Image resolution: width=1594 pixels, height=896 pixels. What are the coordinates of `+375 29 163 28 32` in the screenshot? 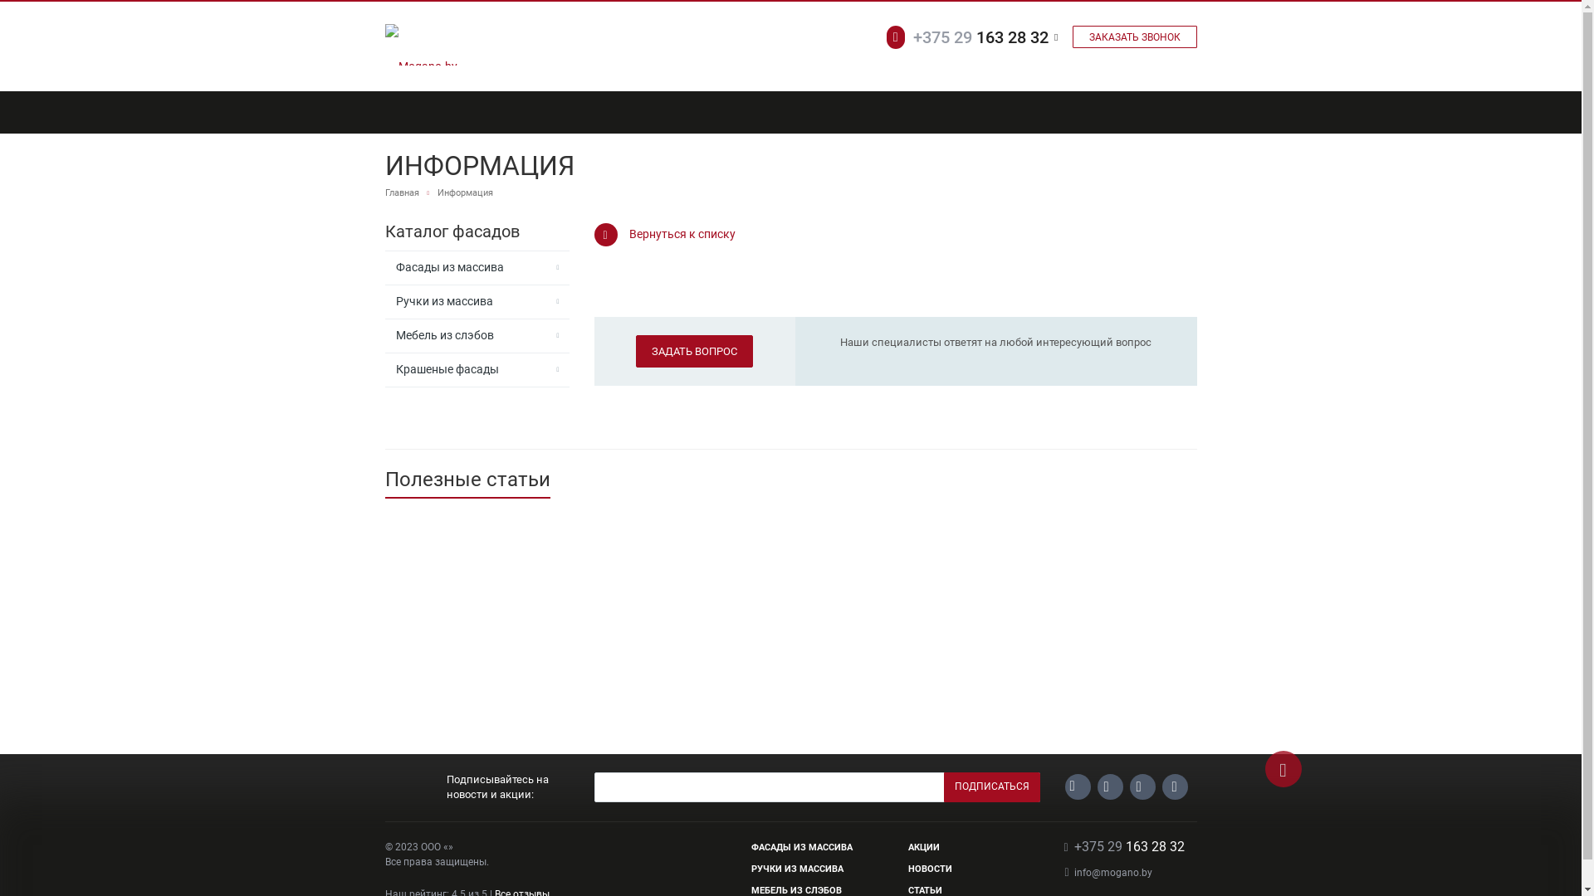 It's located at (981, 37).